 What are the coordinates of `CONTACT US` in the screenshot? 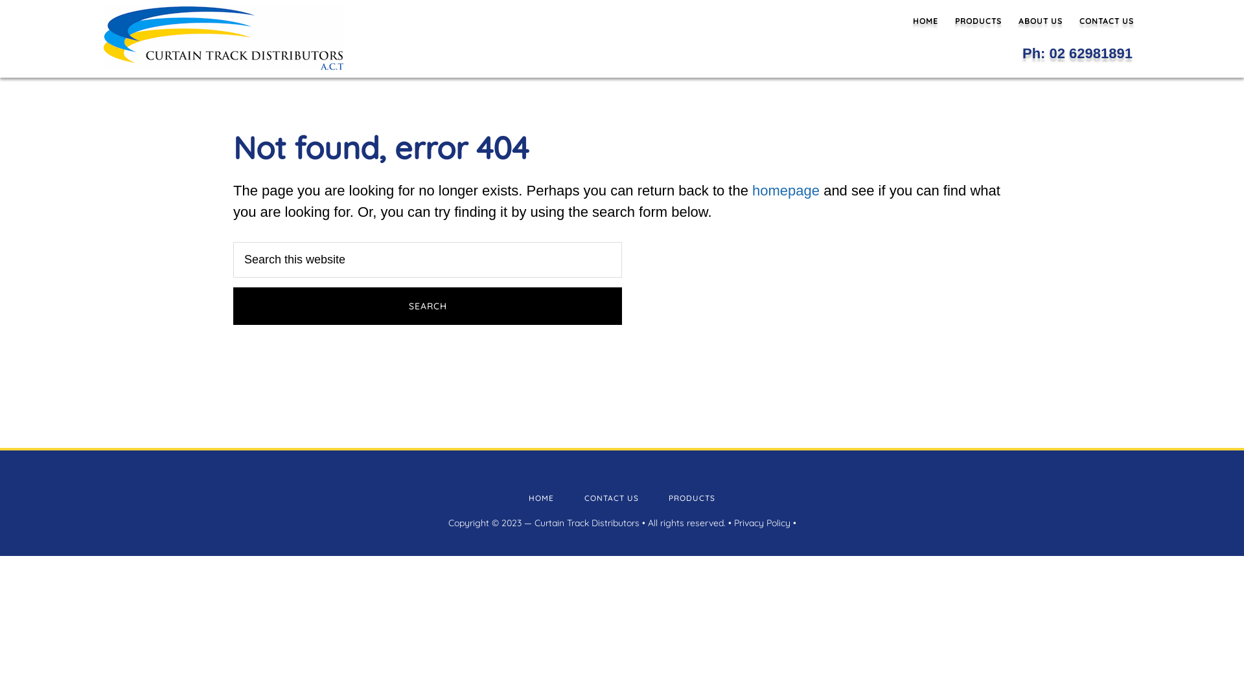 It's located at (612, 498).